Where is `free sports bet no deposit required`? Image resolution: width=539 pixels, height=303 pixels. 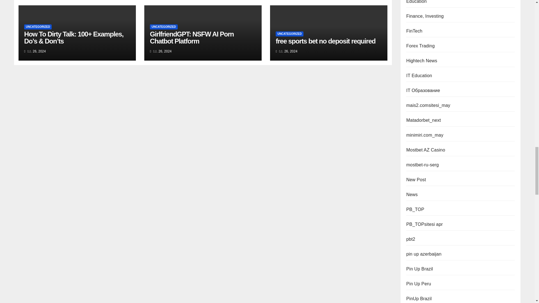 free sports bet no deposit required is located at coordinates (325, 41).